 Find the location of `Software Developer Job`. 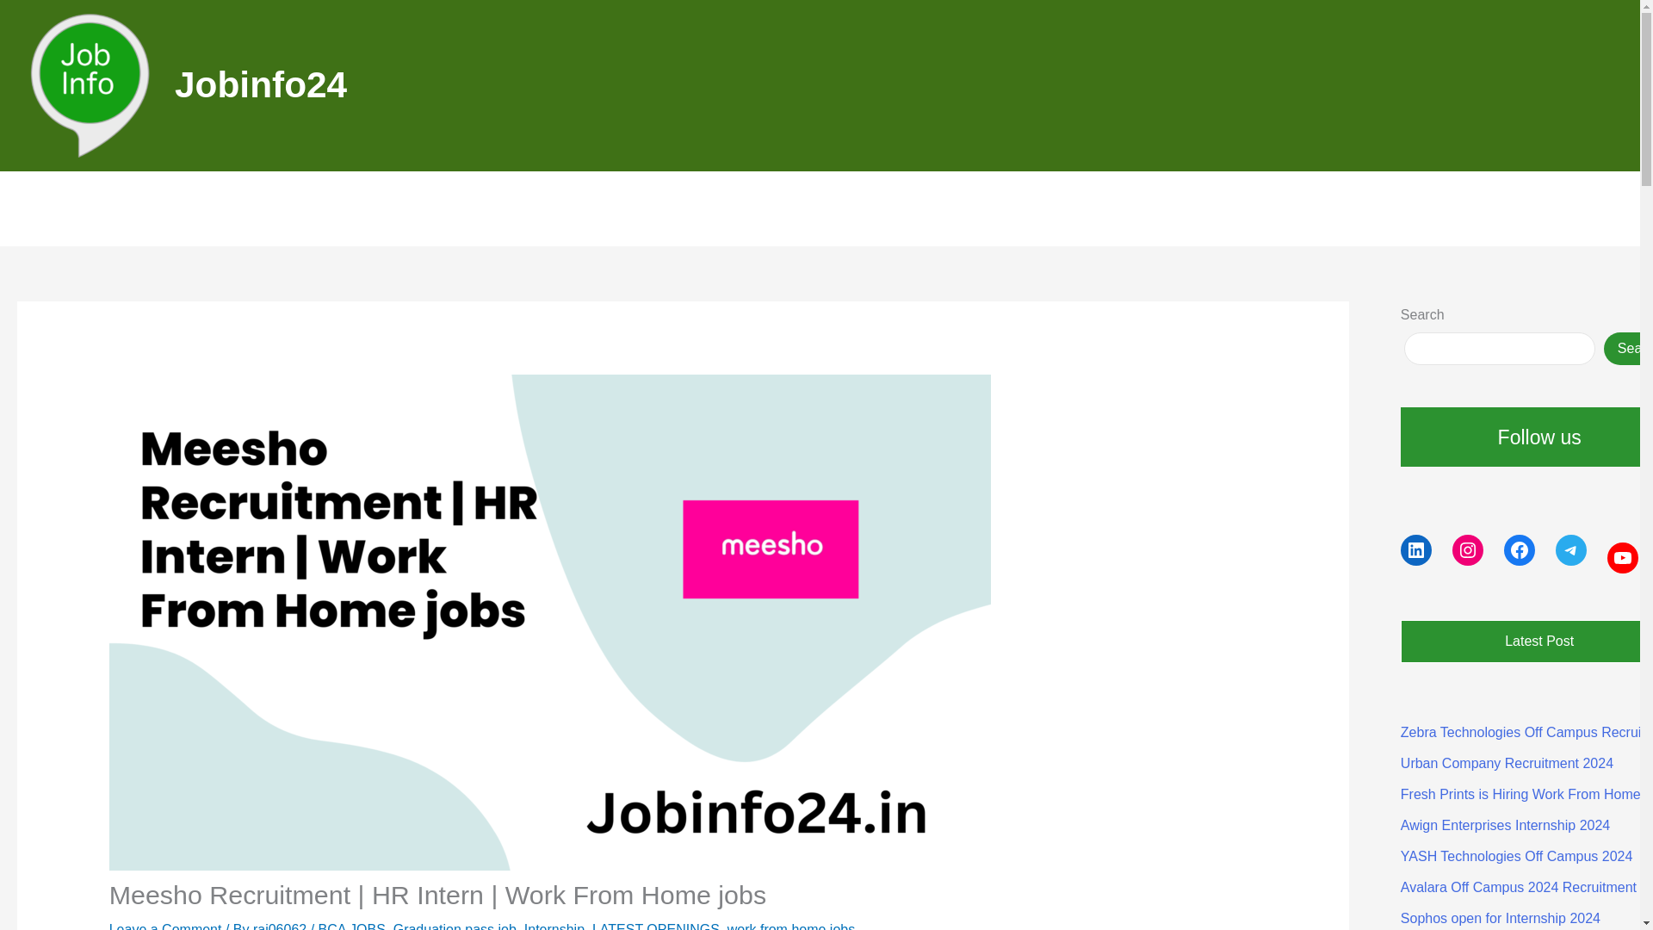

Software Developer Job is located at coordinates (1062, 208).